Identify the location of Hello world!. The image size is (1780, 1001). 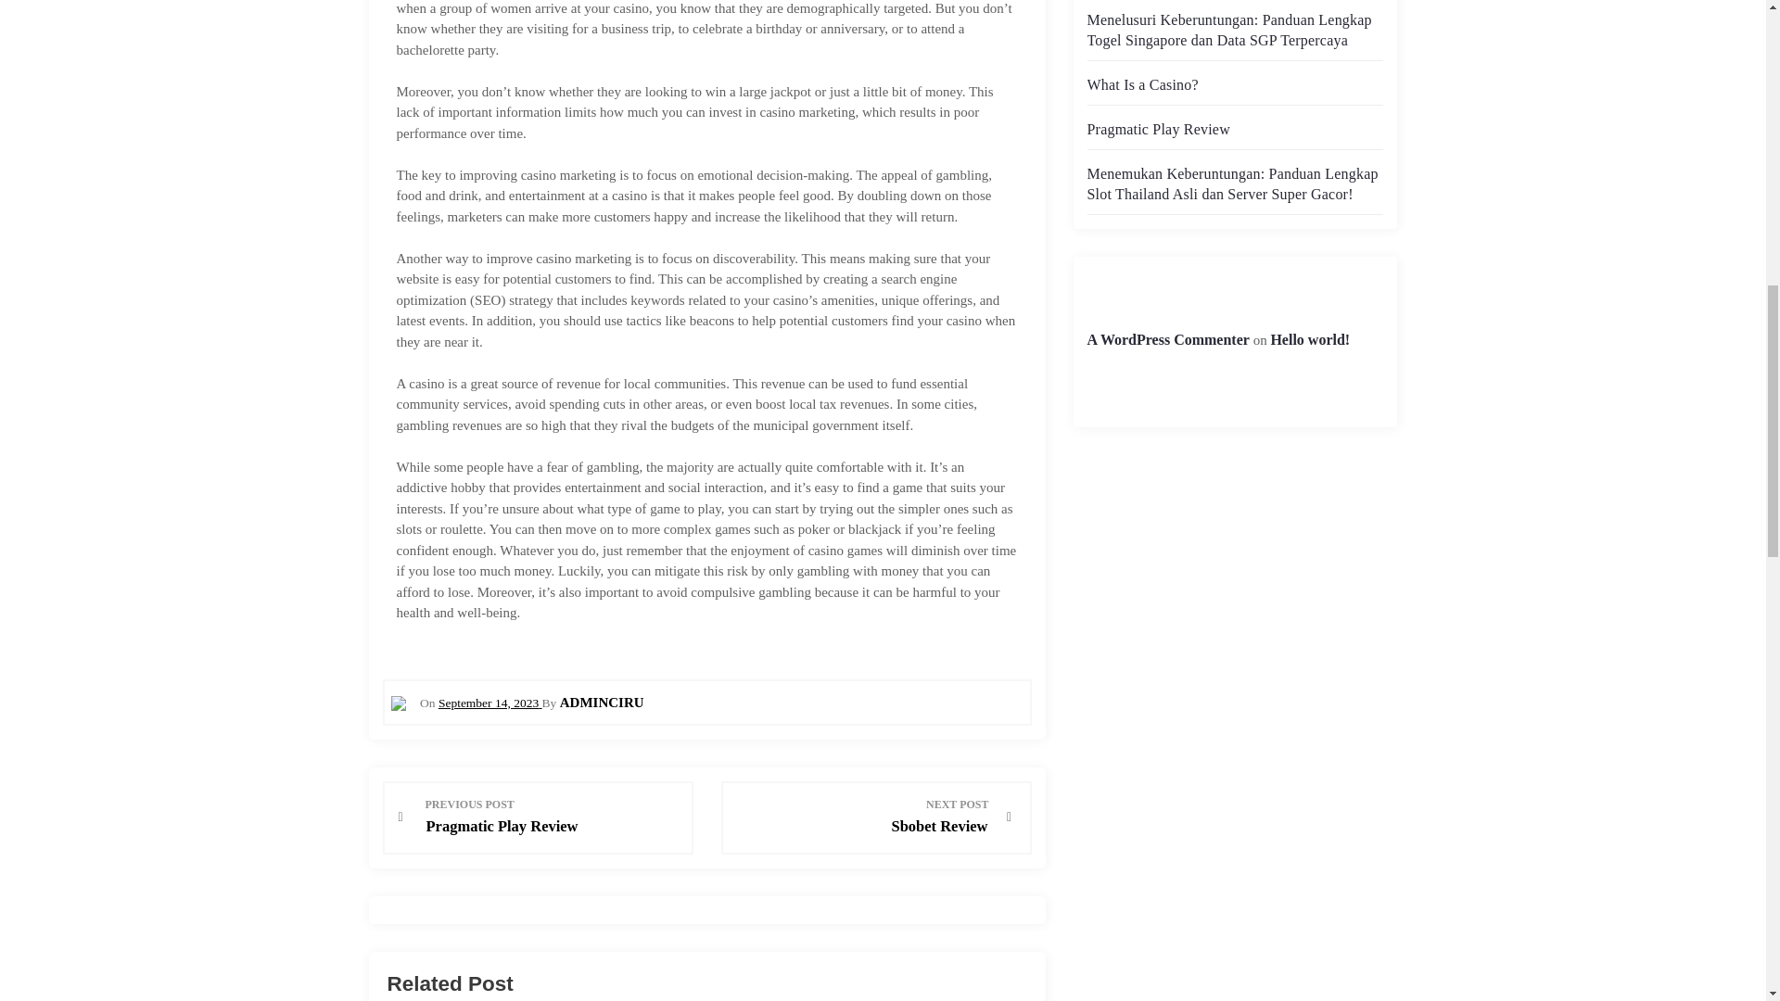
(1309, 339).